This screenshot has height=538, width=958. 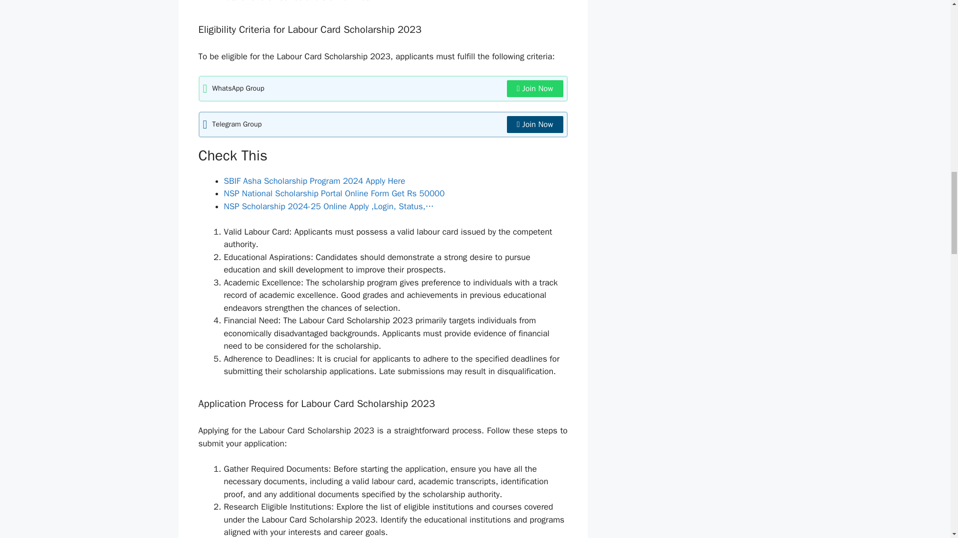 What do you see at coordinates (535, 89) in the screenshot?
I see `Join Now` at bounding box center [535, 89].